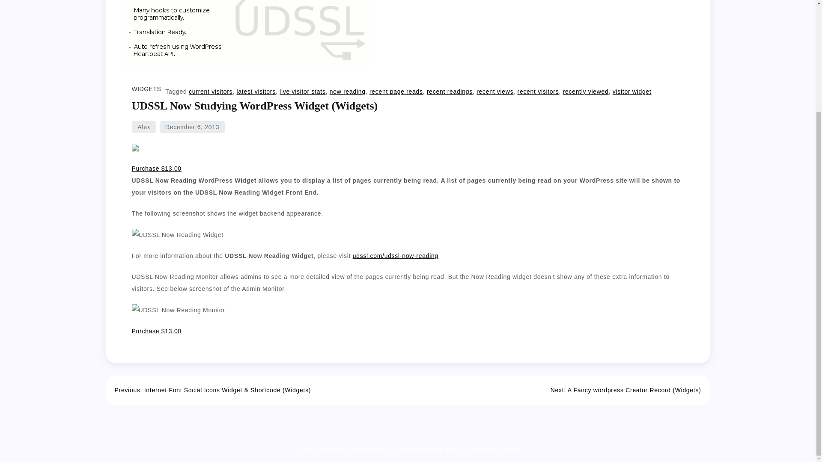  Describe the element at coordinates (586, 92) in the screenshot. I see `recently viewed` at that location.